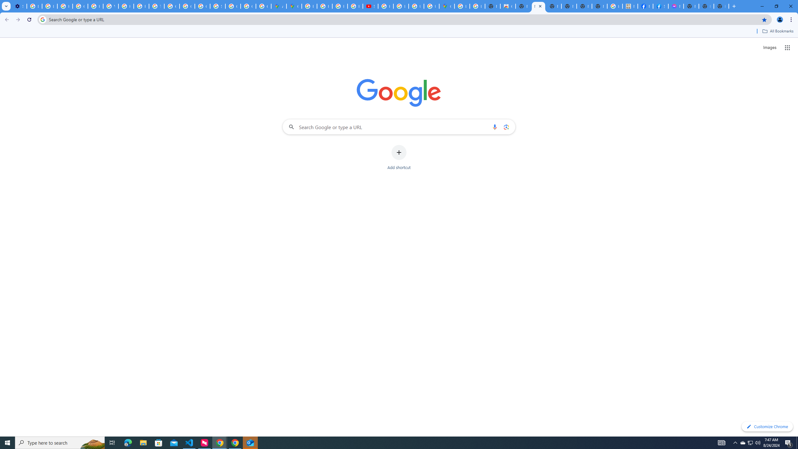 The image size is (798, 449). I want to click on New Tab, so click(721, 6).